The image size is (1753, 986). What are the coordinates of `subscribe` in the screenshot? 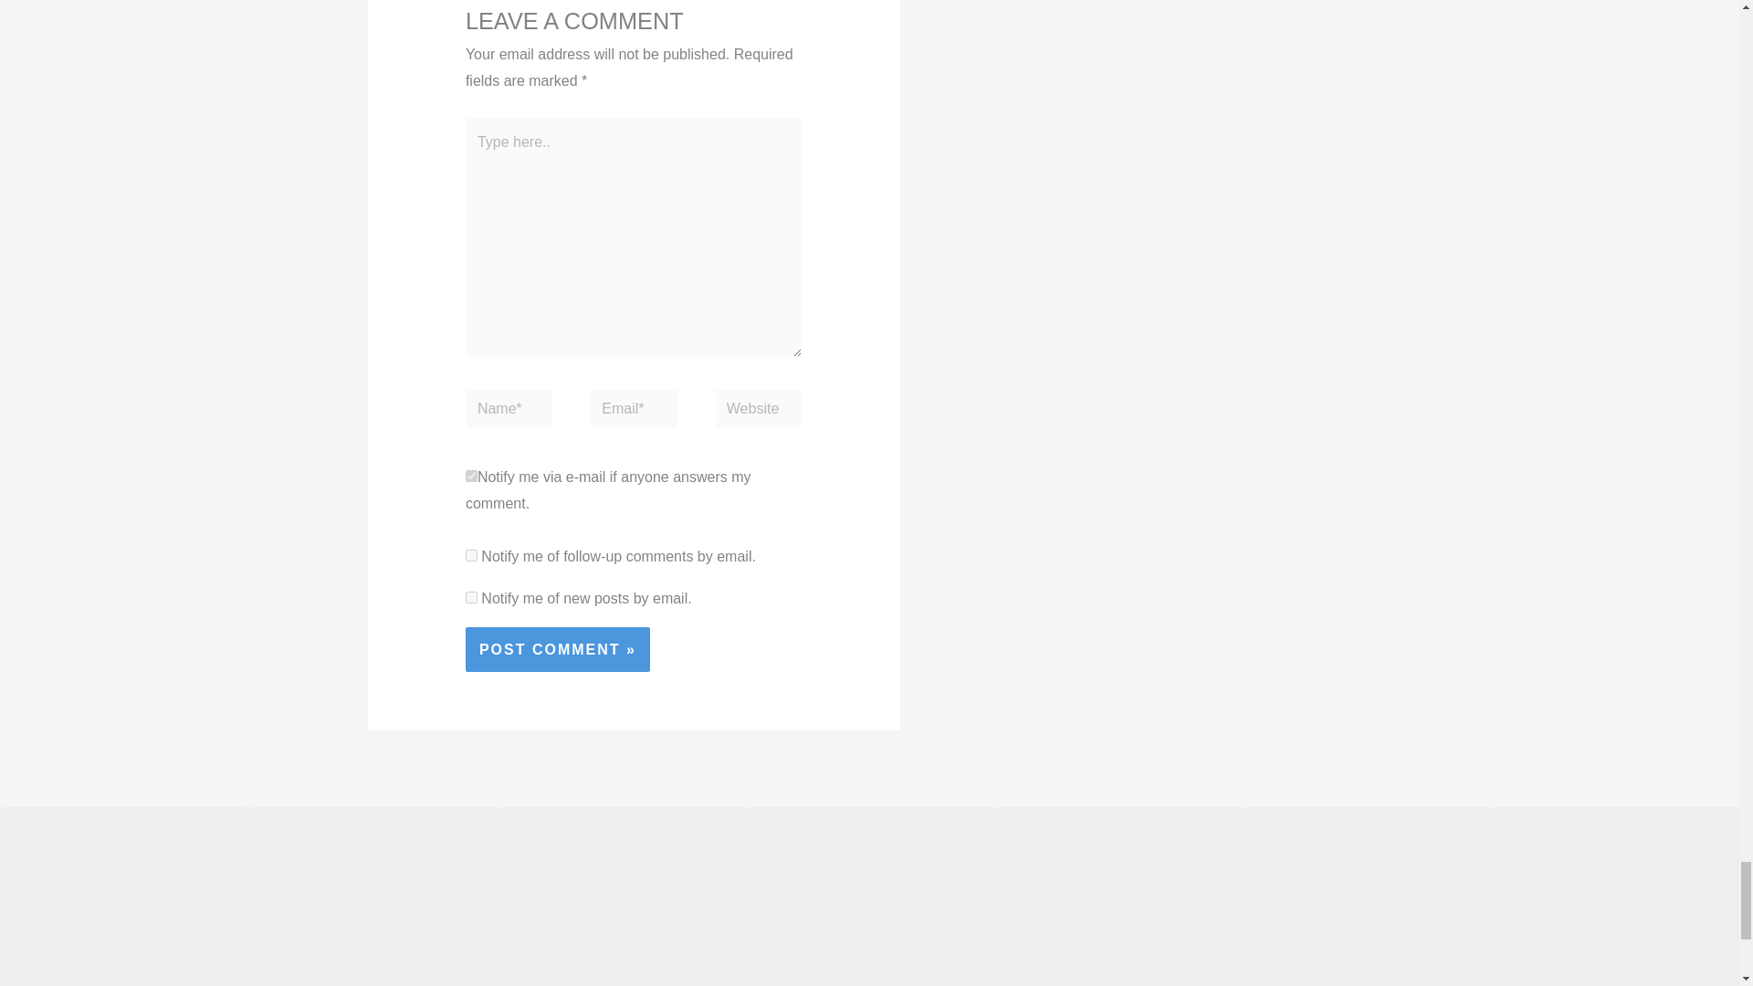 It's located at (471, 555).